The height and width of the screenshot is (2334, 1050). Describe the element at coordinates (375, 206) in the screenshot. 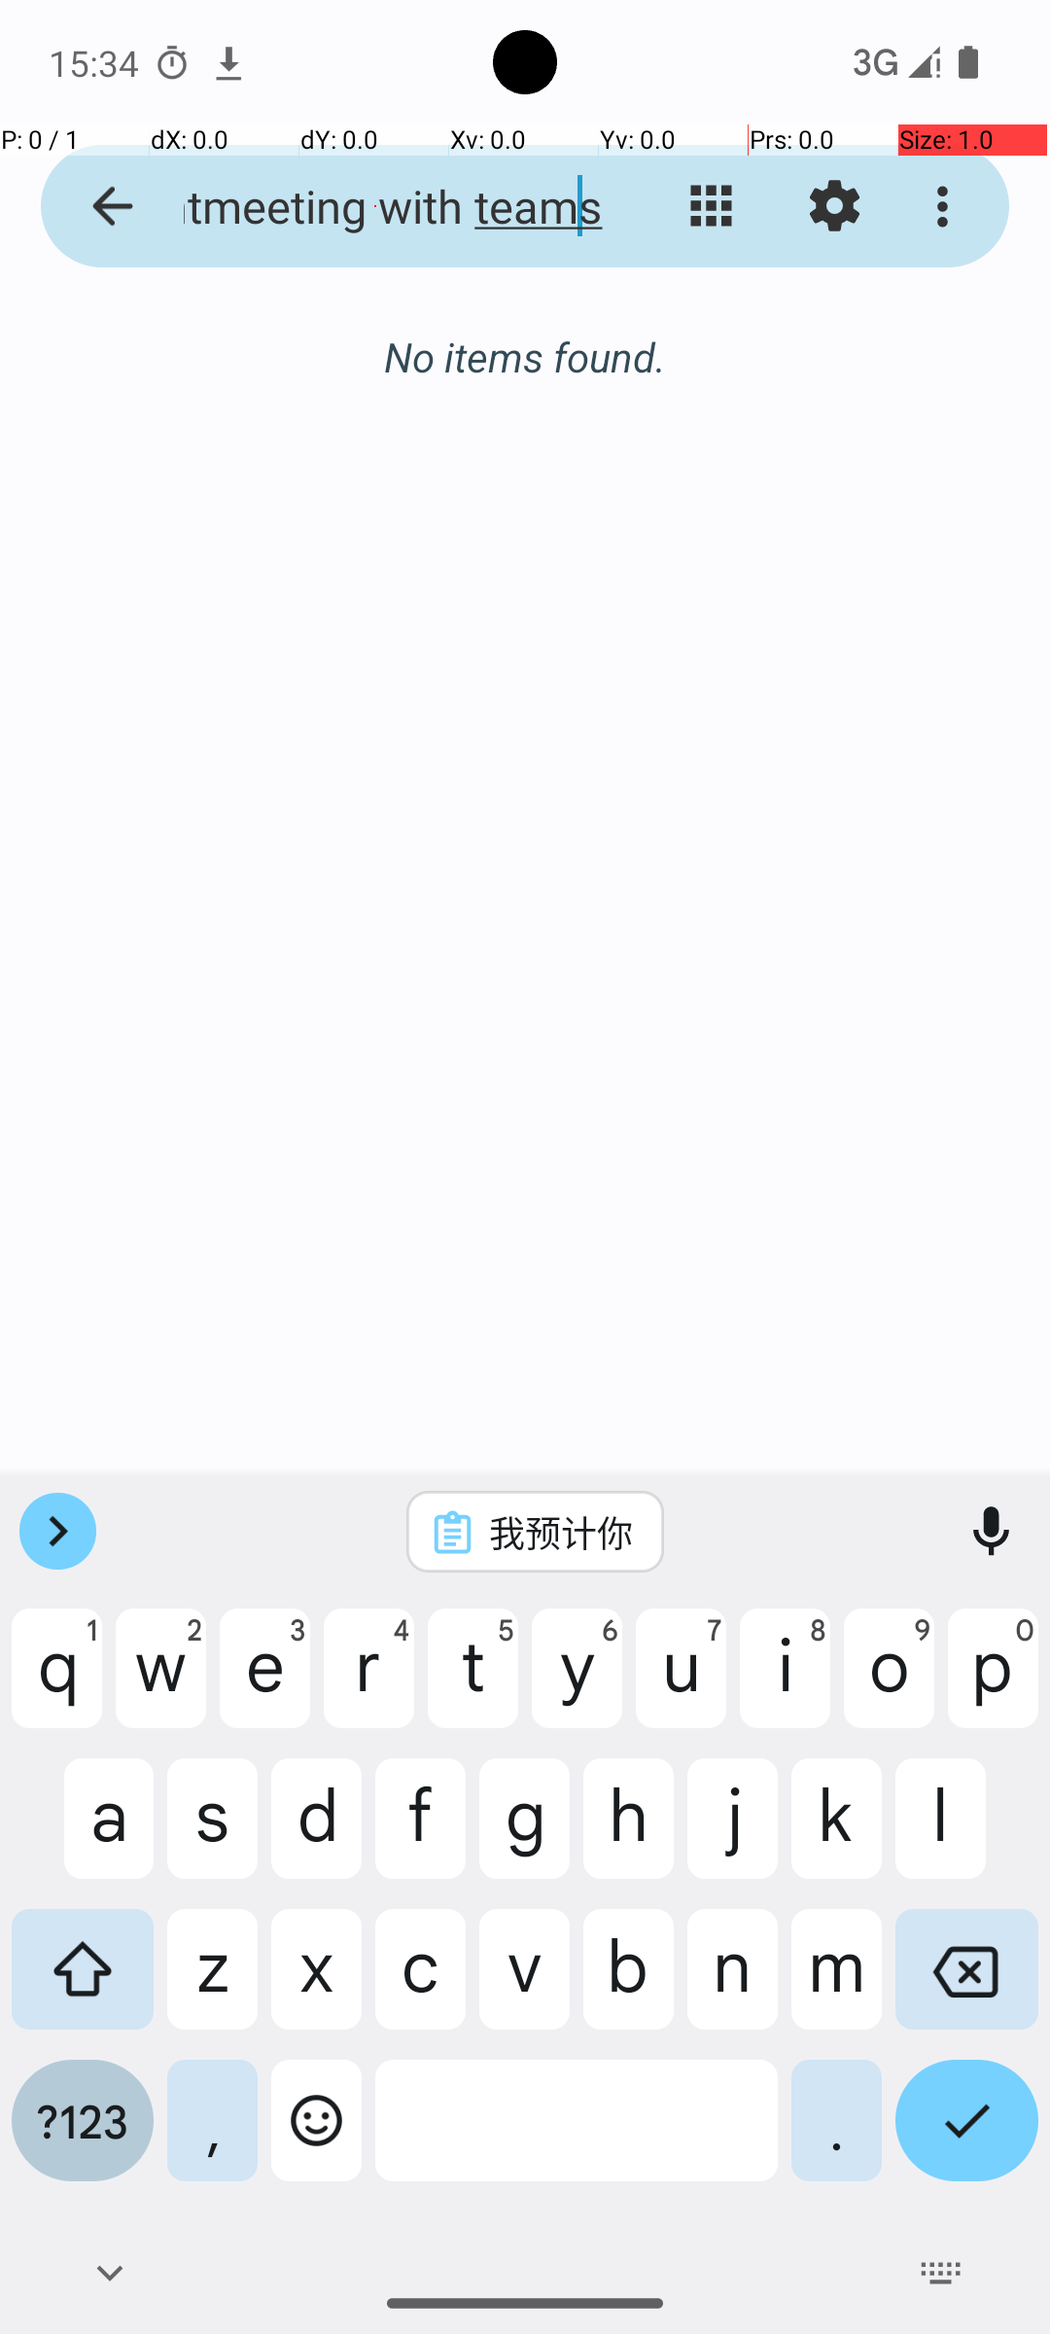

I see `upcoming eventmeeting with teams this week` at that location.